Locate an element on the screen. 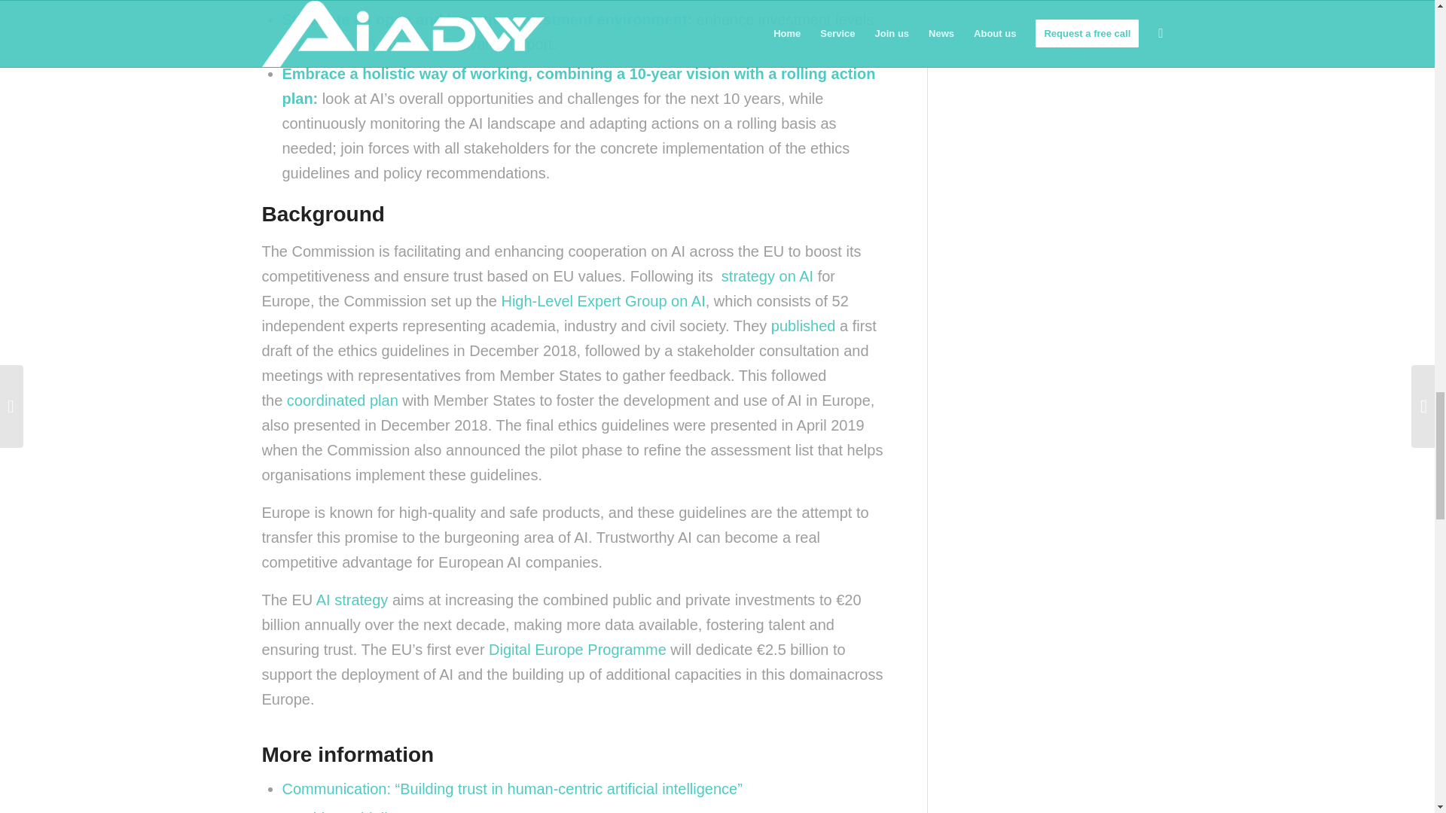 The width and height of the screenshot is (1446, 813). published is located at coordinates (803, 325).